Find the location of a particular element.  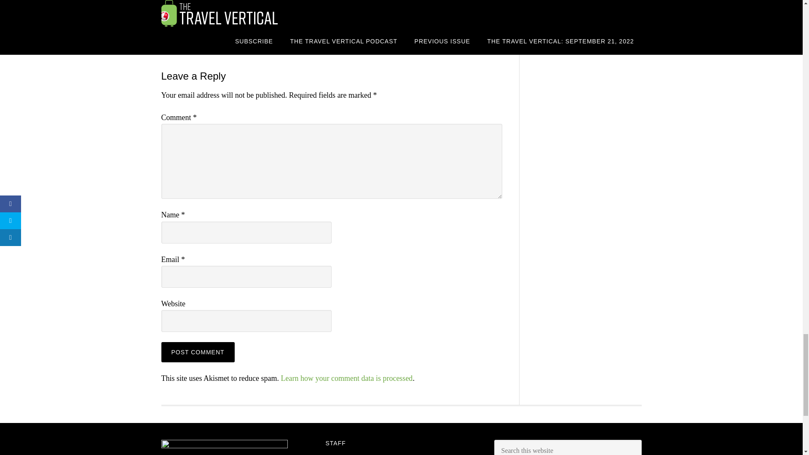

Want to Start a Destination Podcast in 2020? Begin Here... is located at coordinates (442, 8).